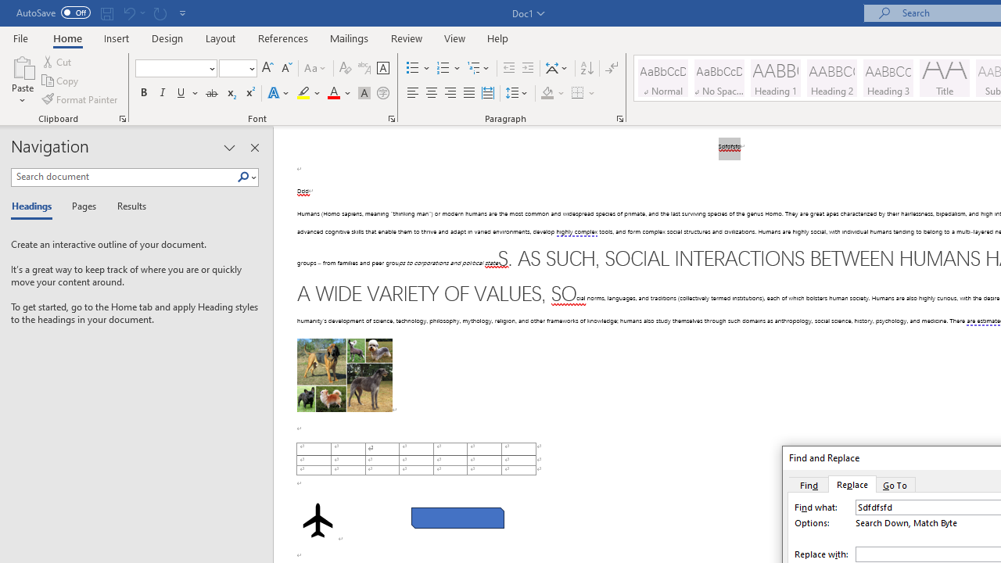 This screenshot has width=1001, height=563. What do you see at coordinates (163, 94) in the screenshot?
I see `Italic` at bounding box center [163, 94].